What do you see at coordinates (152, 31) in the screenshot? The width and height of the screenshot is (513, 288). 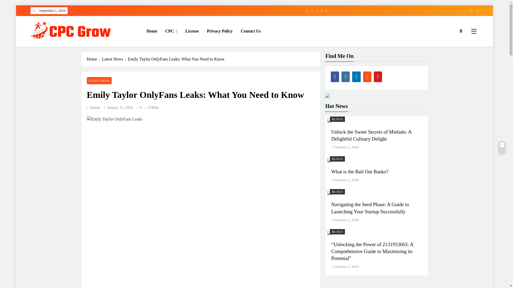 I see `Home` at bounding box center [152, 31].